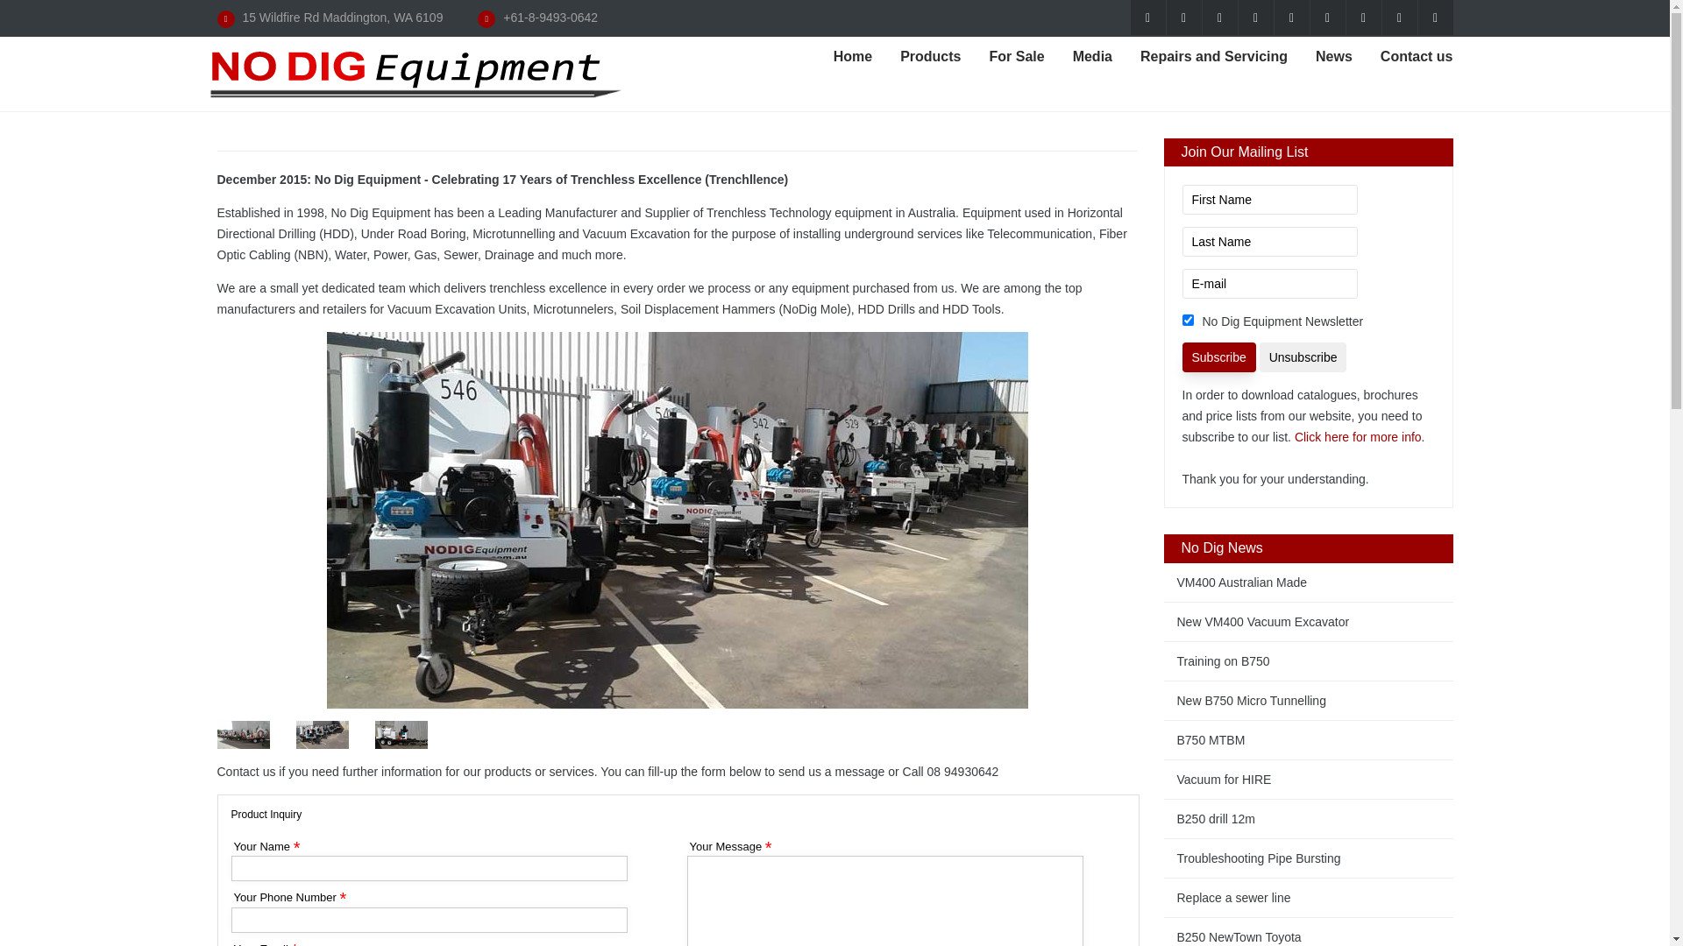 The width and height of the screenshot is (1683, 946). What do you see at coordinates (1309, 819) in the screenshot?
I see `B250 drill 12m` at bounding box center [1309, 819].